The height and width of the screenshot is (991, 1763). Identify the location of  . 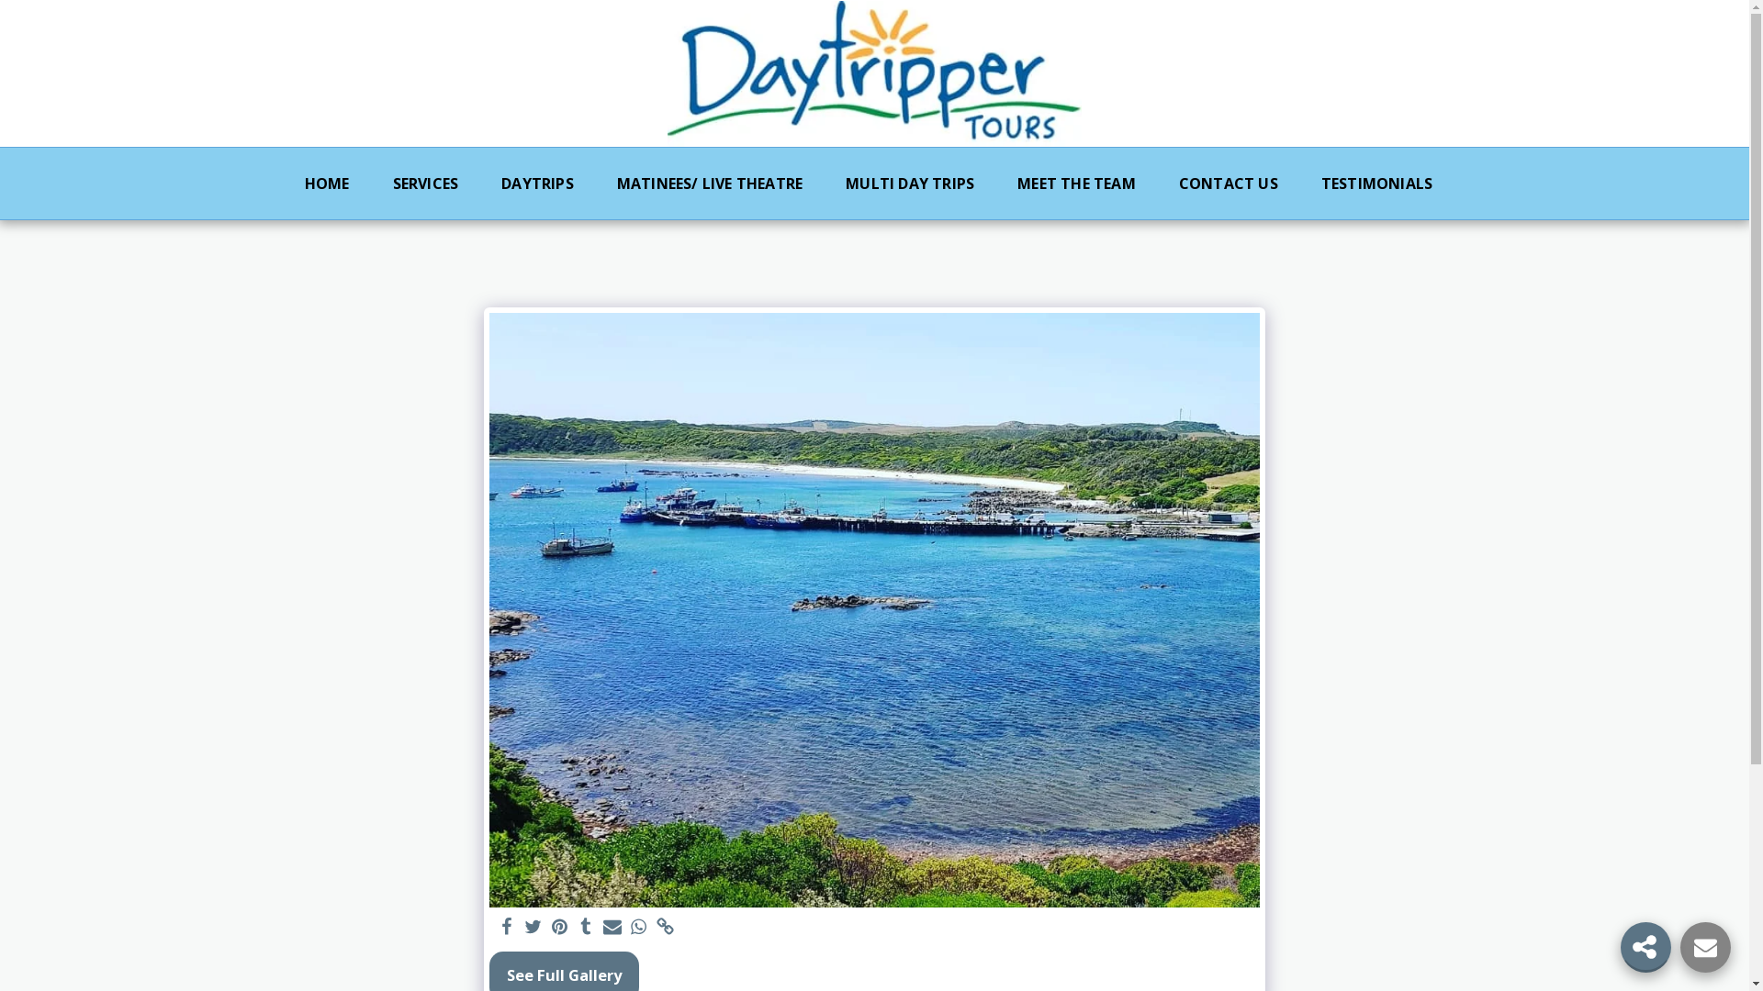
(1645, 947).